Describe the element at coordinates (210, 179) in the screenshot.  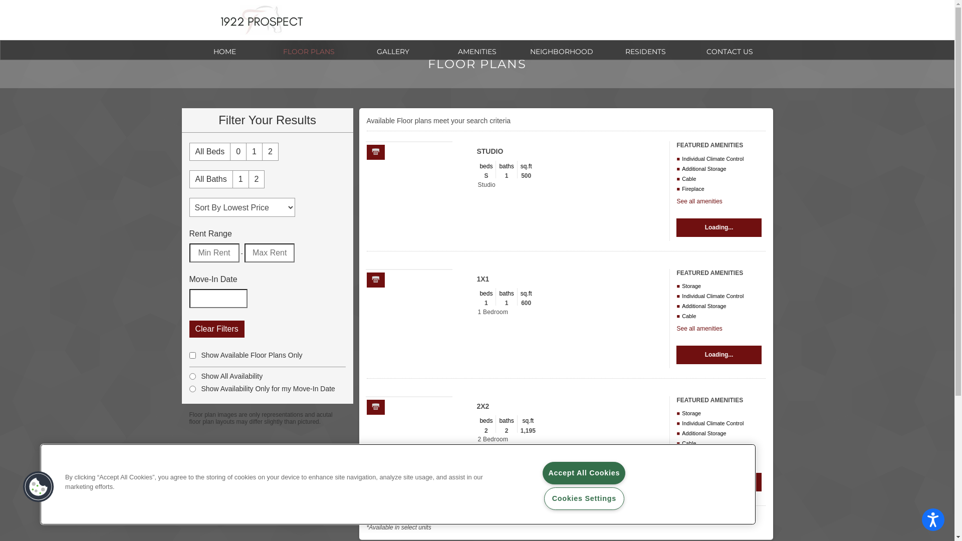
I see `All Baths` at that location.